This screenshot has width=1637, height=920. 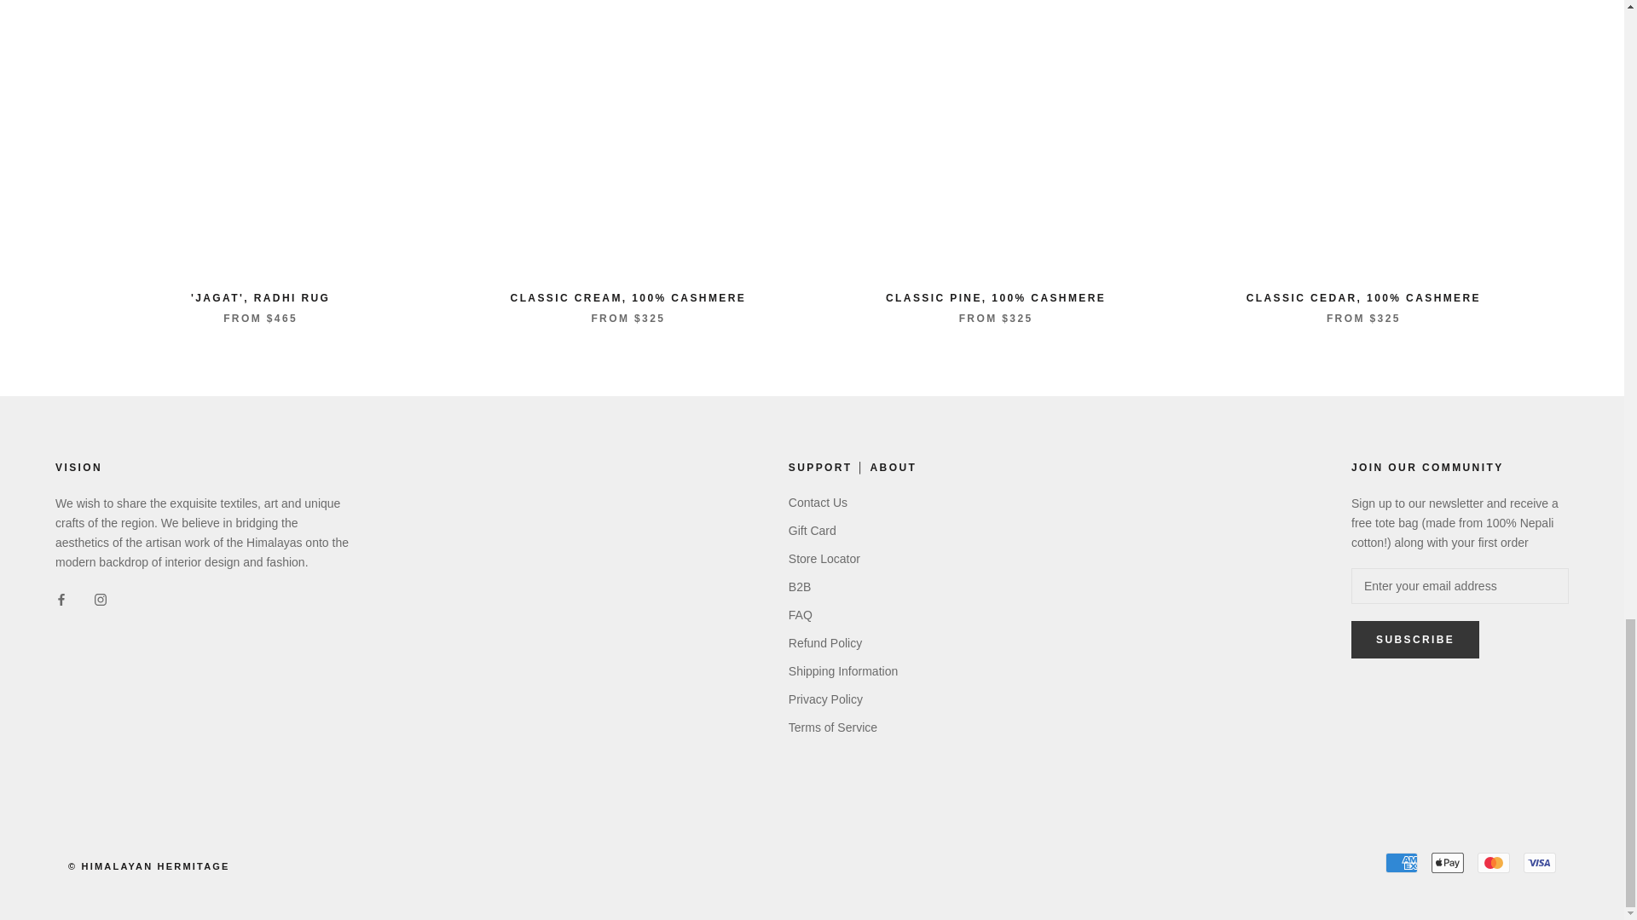 I want to click on Apple Pay, so click(x=1447, y=862).